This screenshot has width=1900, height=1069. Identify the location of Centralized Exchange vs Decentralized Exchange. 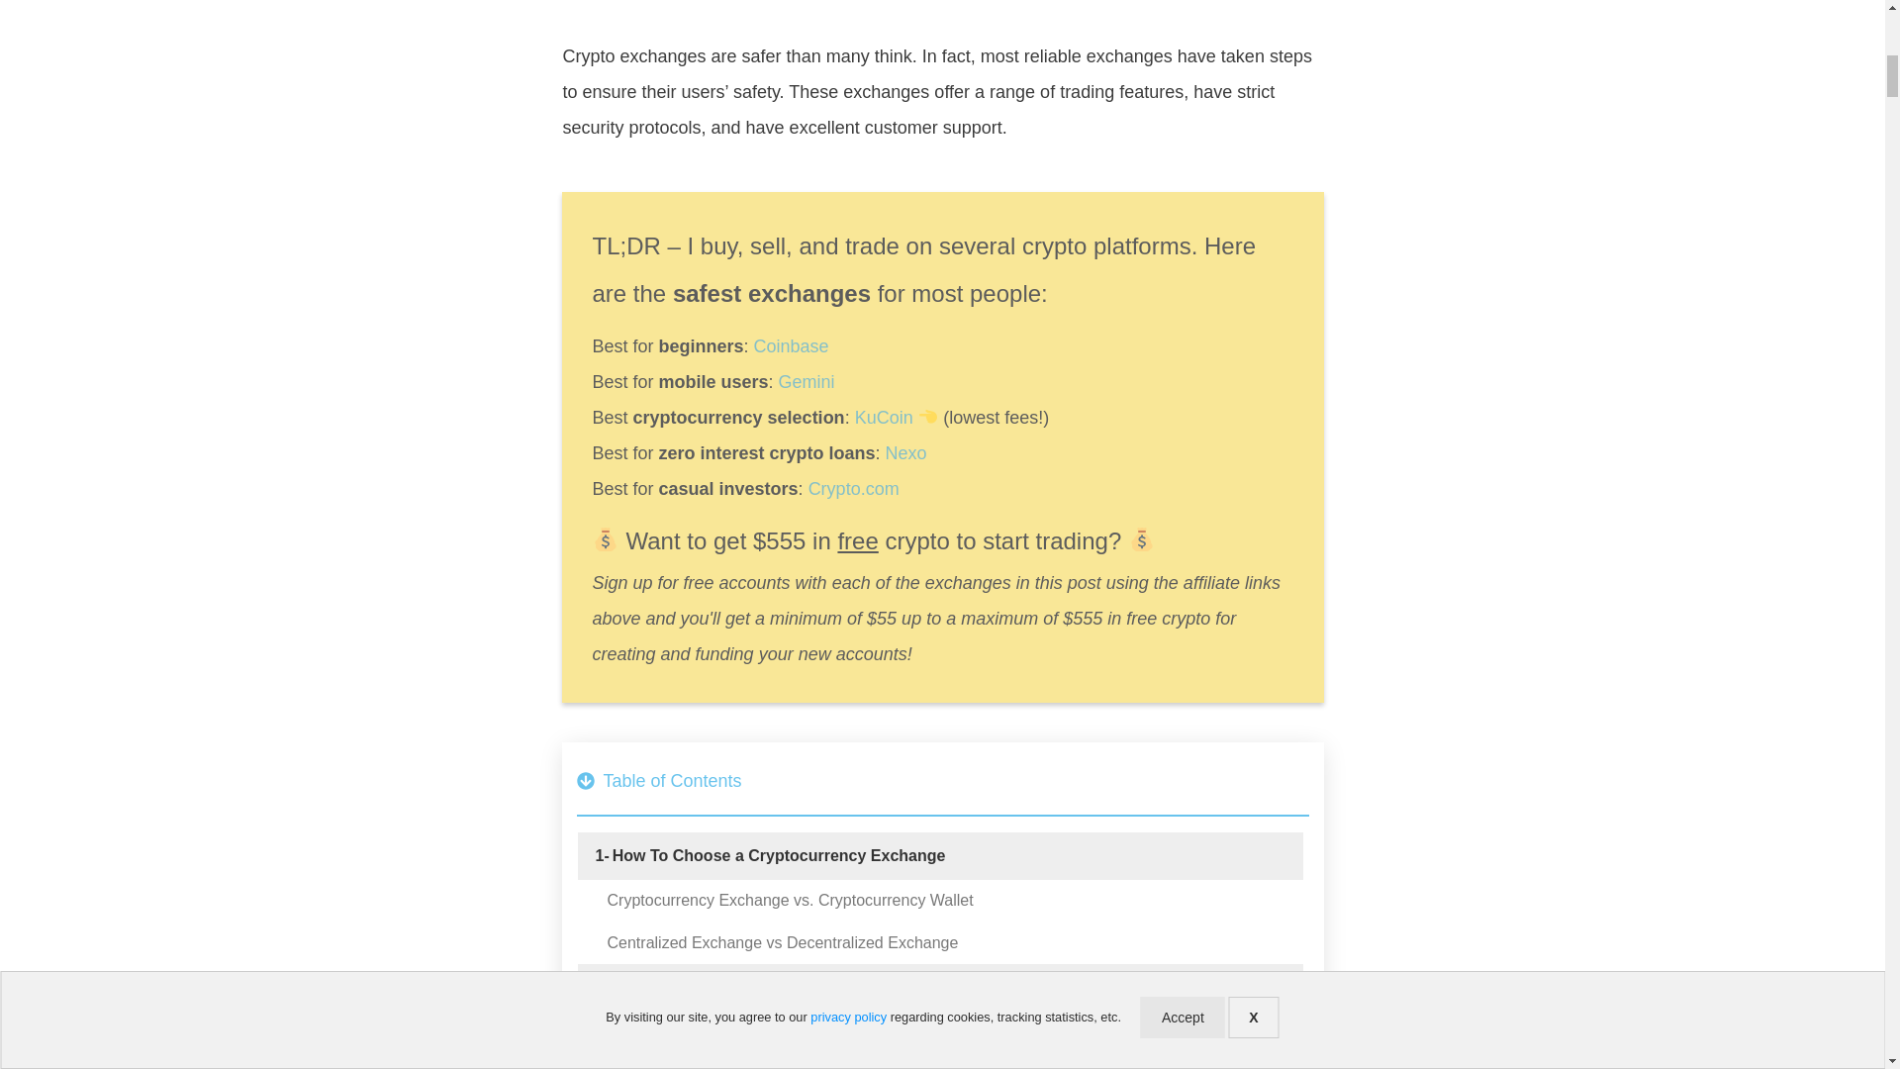
(784, 942).